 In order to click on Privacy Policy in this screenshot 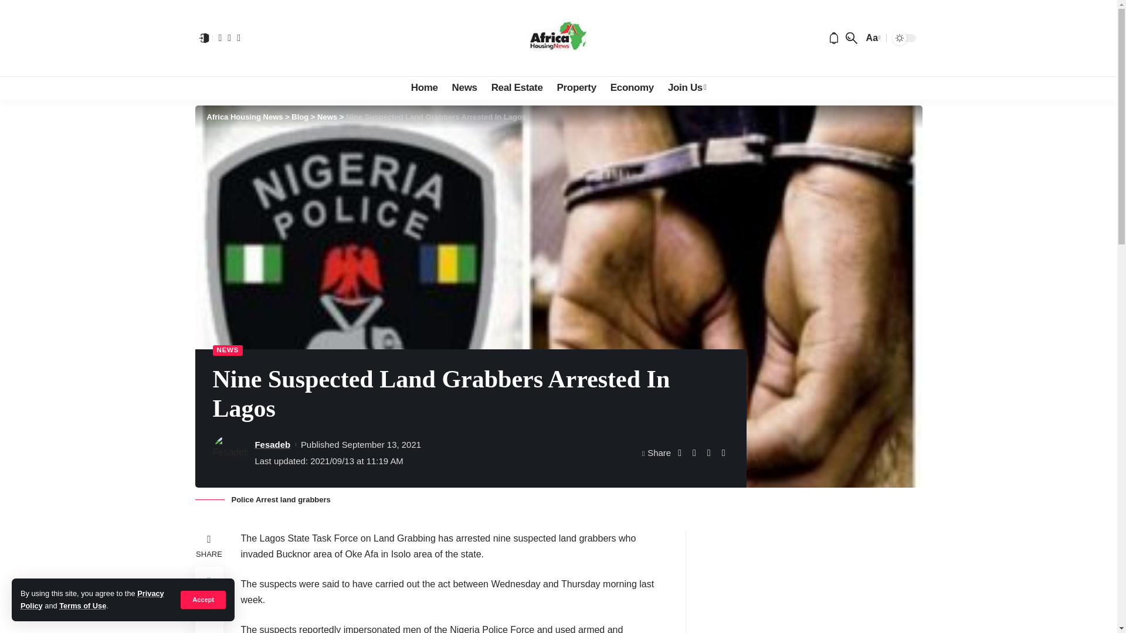, I will do `click(92, 599)`.